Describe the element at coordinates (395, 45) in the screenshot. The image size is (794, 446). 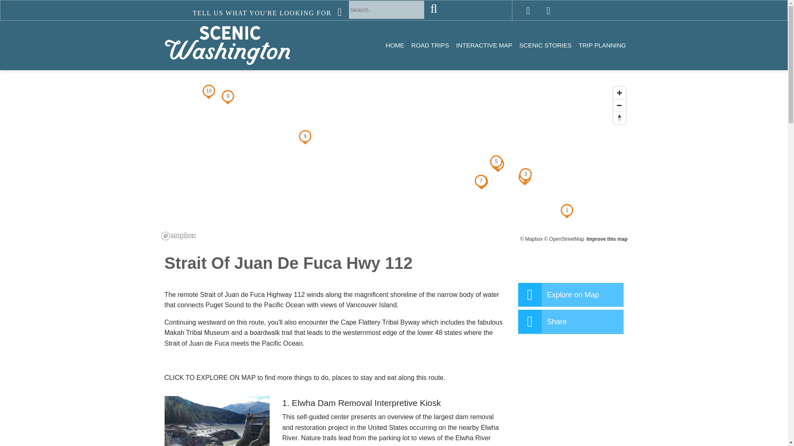
I see `HOME` at that location.